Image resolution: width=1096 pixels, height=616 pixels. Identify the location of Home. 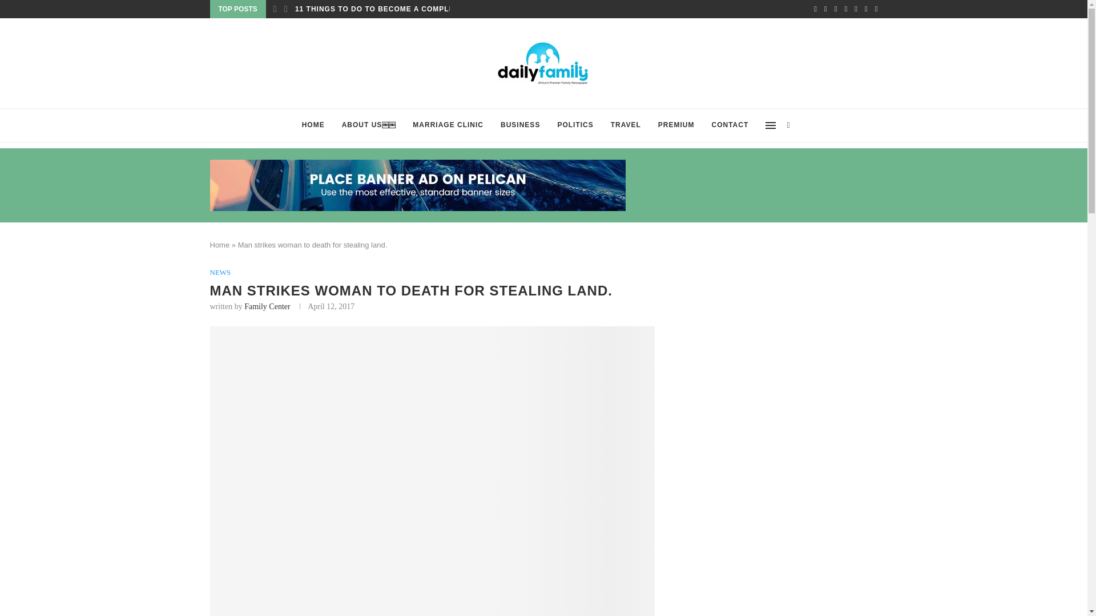
(220, 245).